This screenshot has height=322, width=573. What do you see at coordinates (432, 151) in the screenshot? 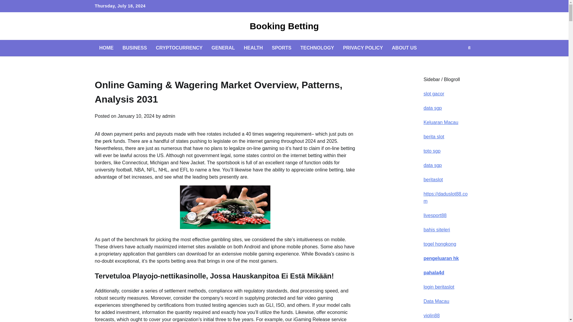
I see `toto sgp` at bounding box center [432, 151].